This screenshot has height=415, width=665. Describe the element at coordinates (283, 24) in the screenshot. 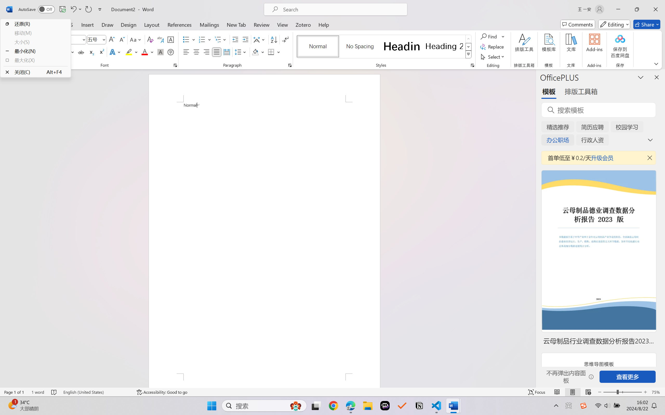

I see `View` at that location.